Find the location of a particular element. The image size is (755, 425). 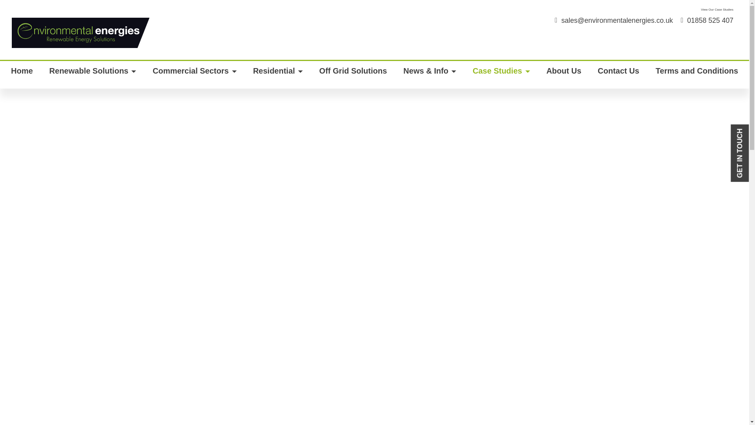

Renewable Solutions is located at coordinates (92, 75).